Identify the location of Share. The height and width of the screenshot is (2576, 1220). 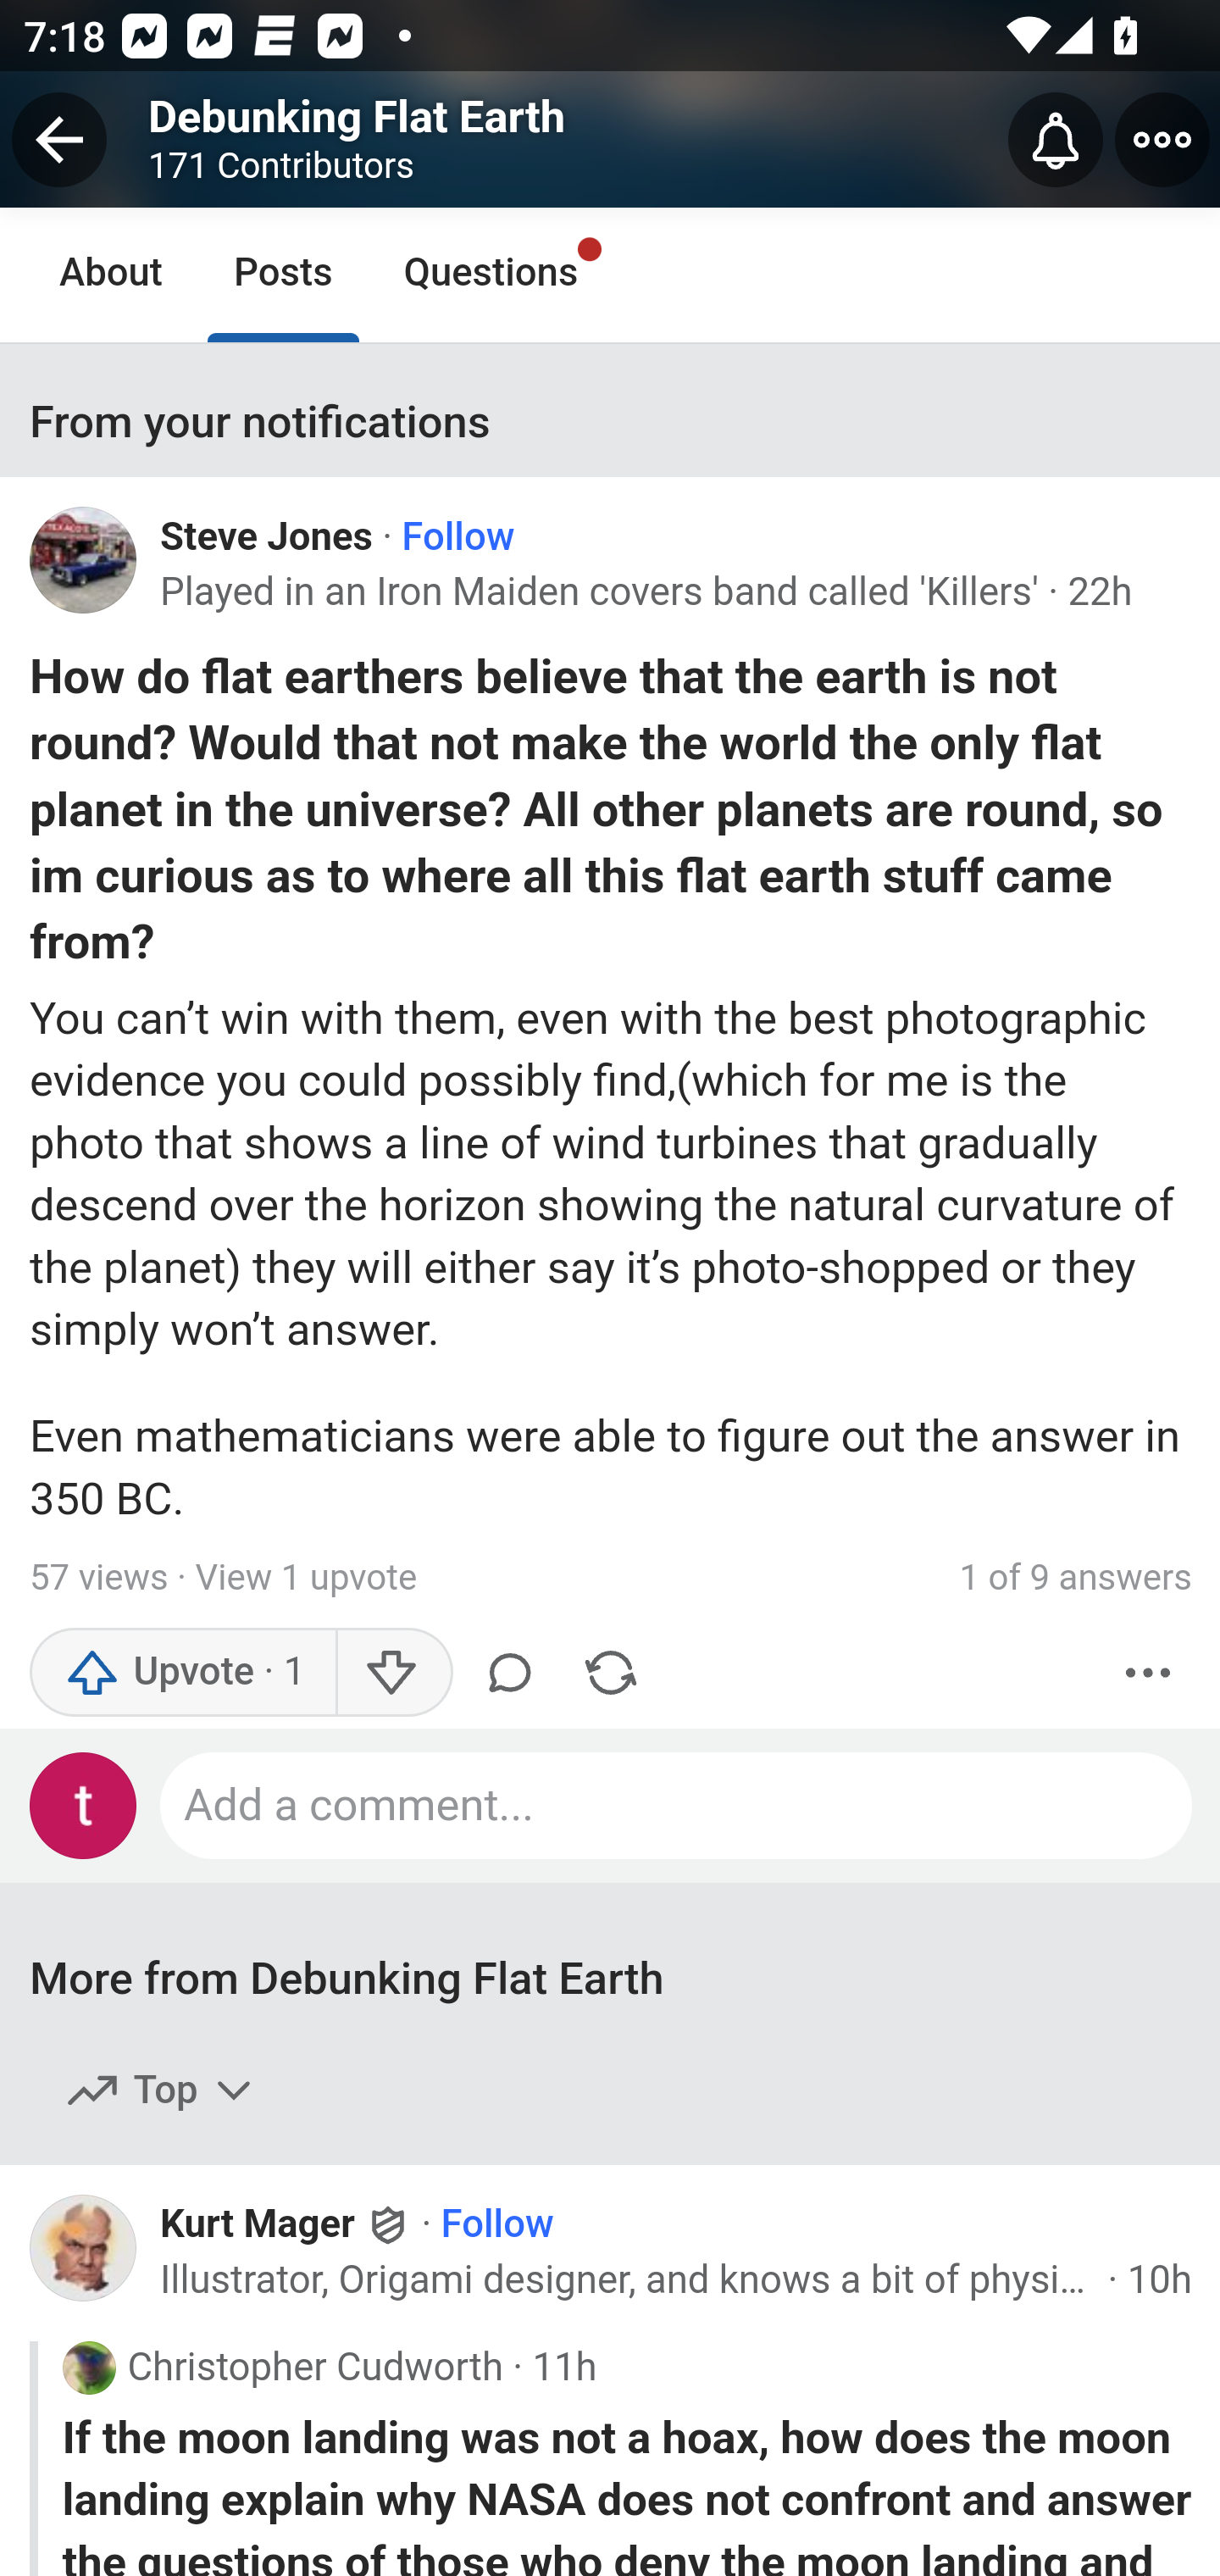
(611, 1674).